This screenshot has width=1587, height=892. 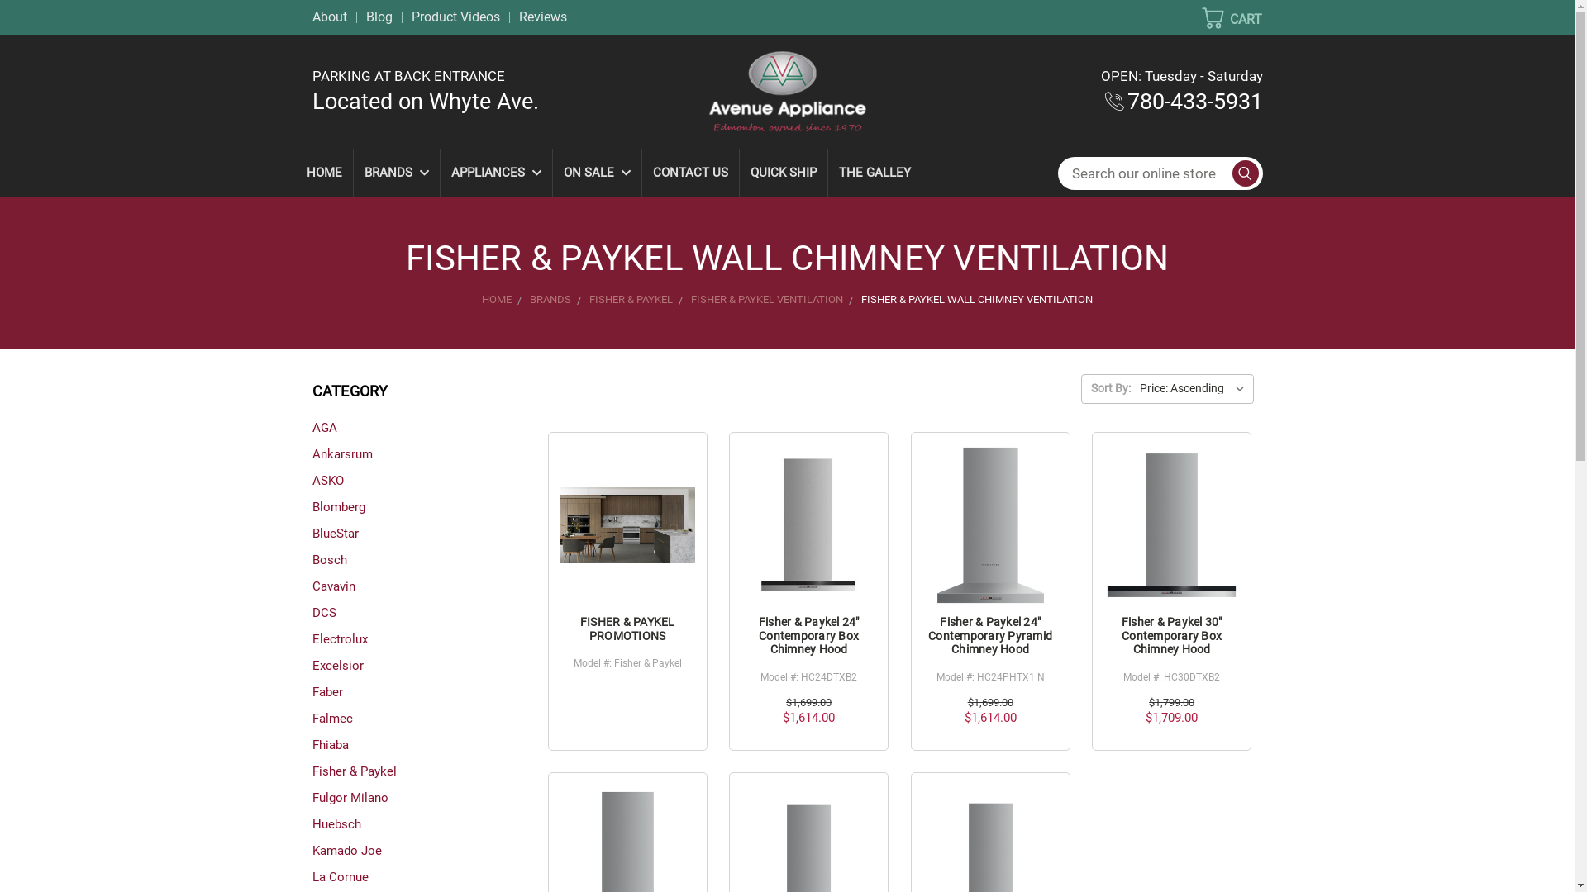 What do you see at coordinates (456, 17) in the screenshot?
I see `Product Videos` at bounding box center [456, 17].